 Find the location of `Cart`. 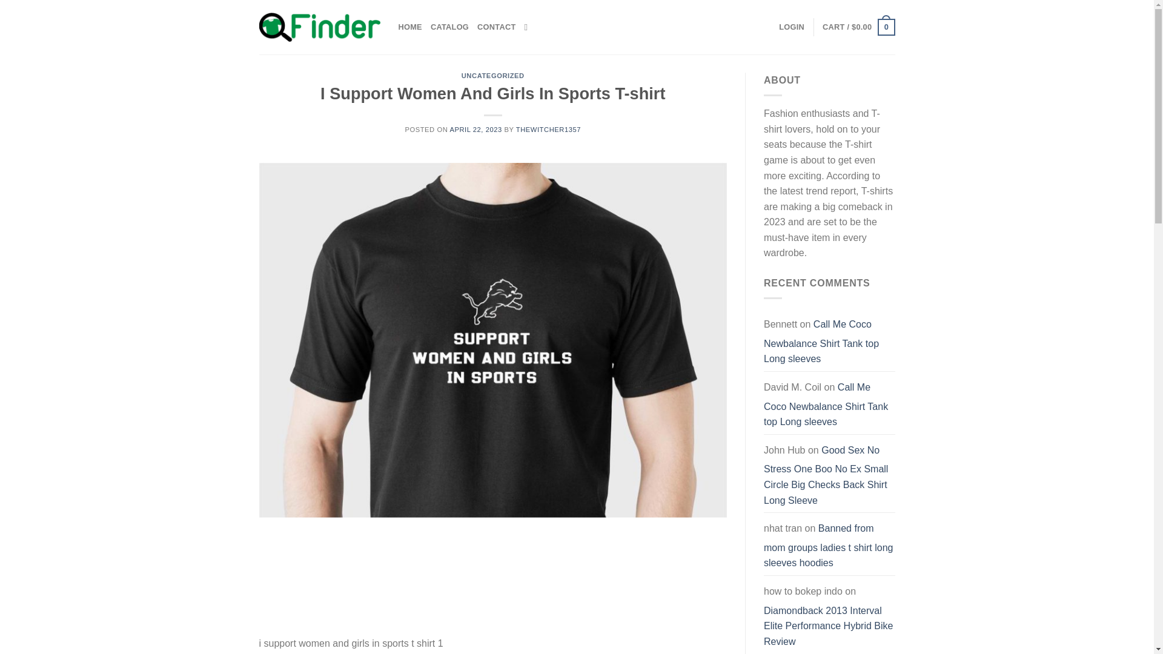

Cart is located at coordinates (858, 27).